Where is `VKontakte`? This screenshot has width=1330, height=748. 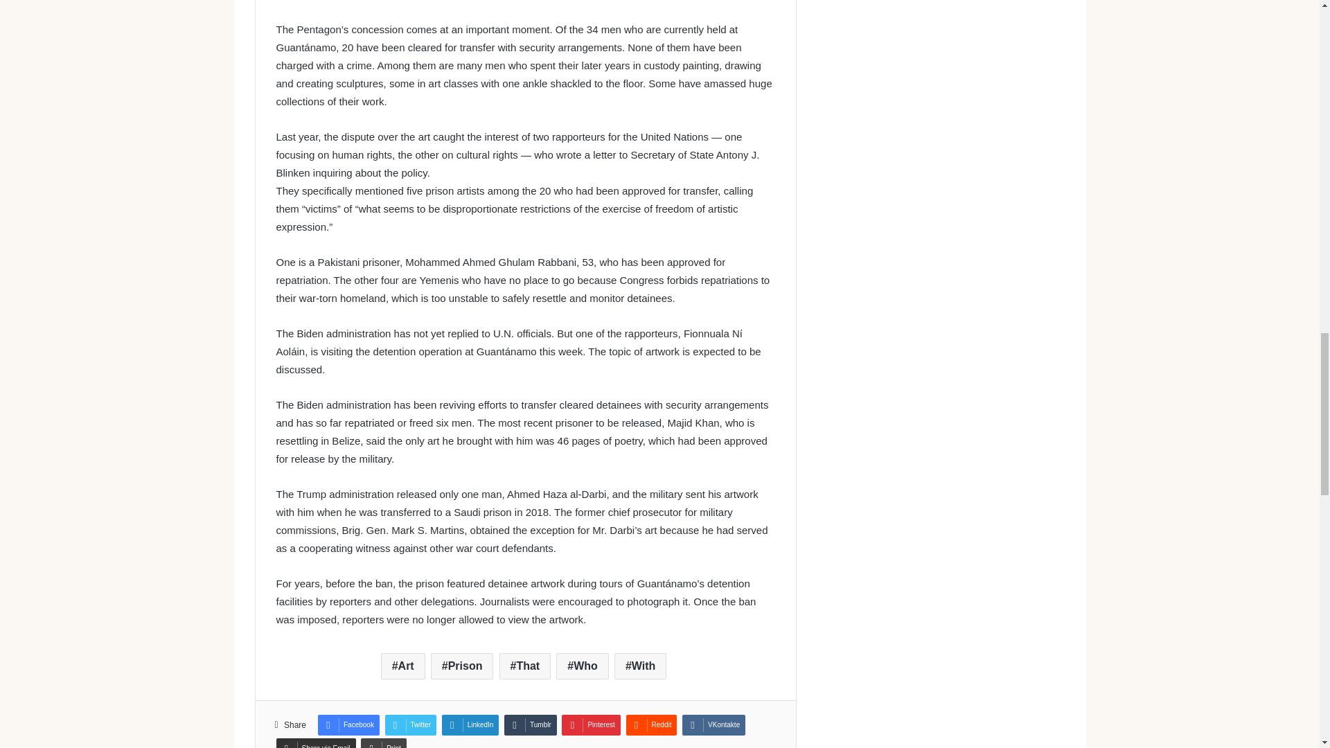
VKontakte is located at coordinates (713, 724).